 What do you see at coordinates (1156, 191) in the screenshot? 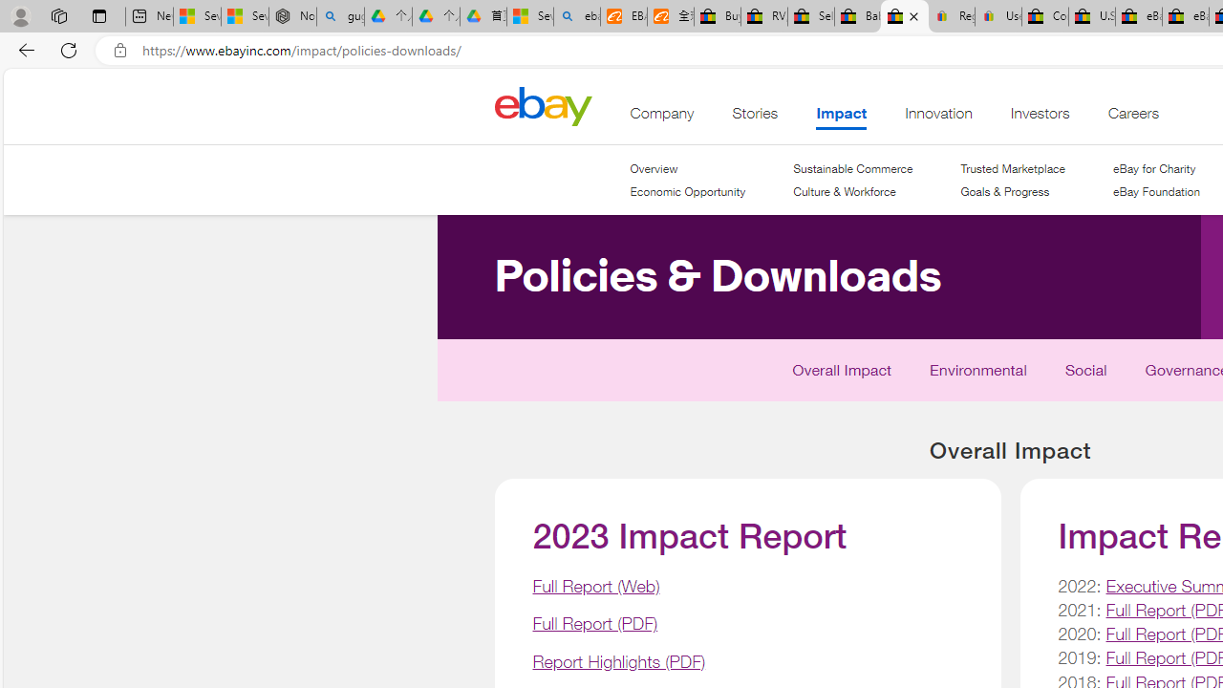
I see `eBay Foundation` at bounding box center [1156, 191].